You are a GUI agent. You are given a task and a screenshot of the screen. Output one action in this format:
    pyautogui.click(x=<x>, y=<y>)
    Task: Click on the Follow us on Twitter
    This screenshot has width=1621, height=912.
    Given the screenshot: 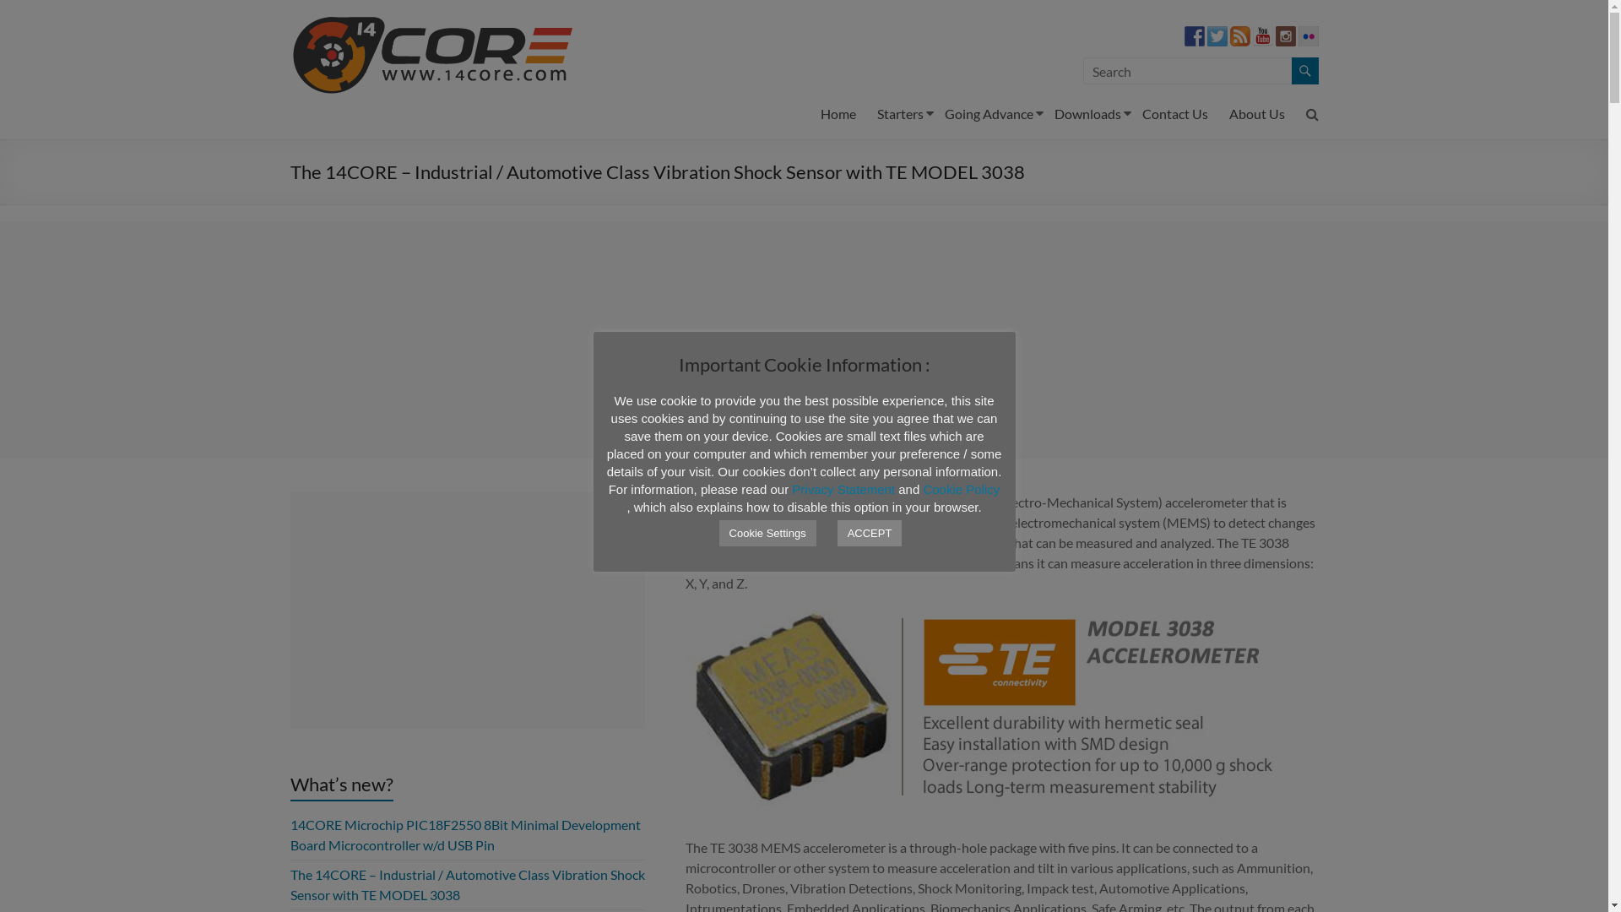 What is the action you would take?
    pyautogui.click(x=1217, y=36)
    